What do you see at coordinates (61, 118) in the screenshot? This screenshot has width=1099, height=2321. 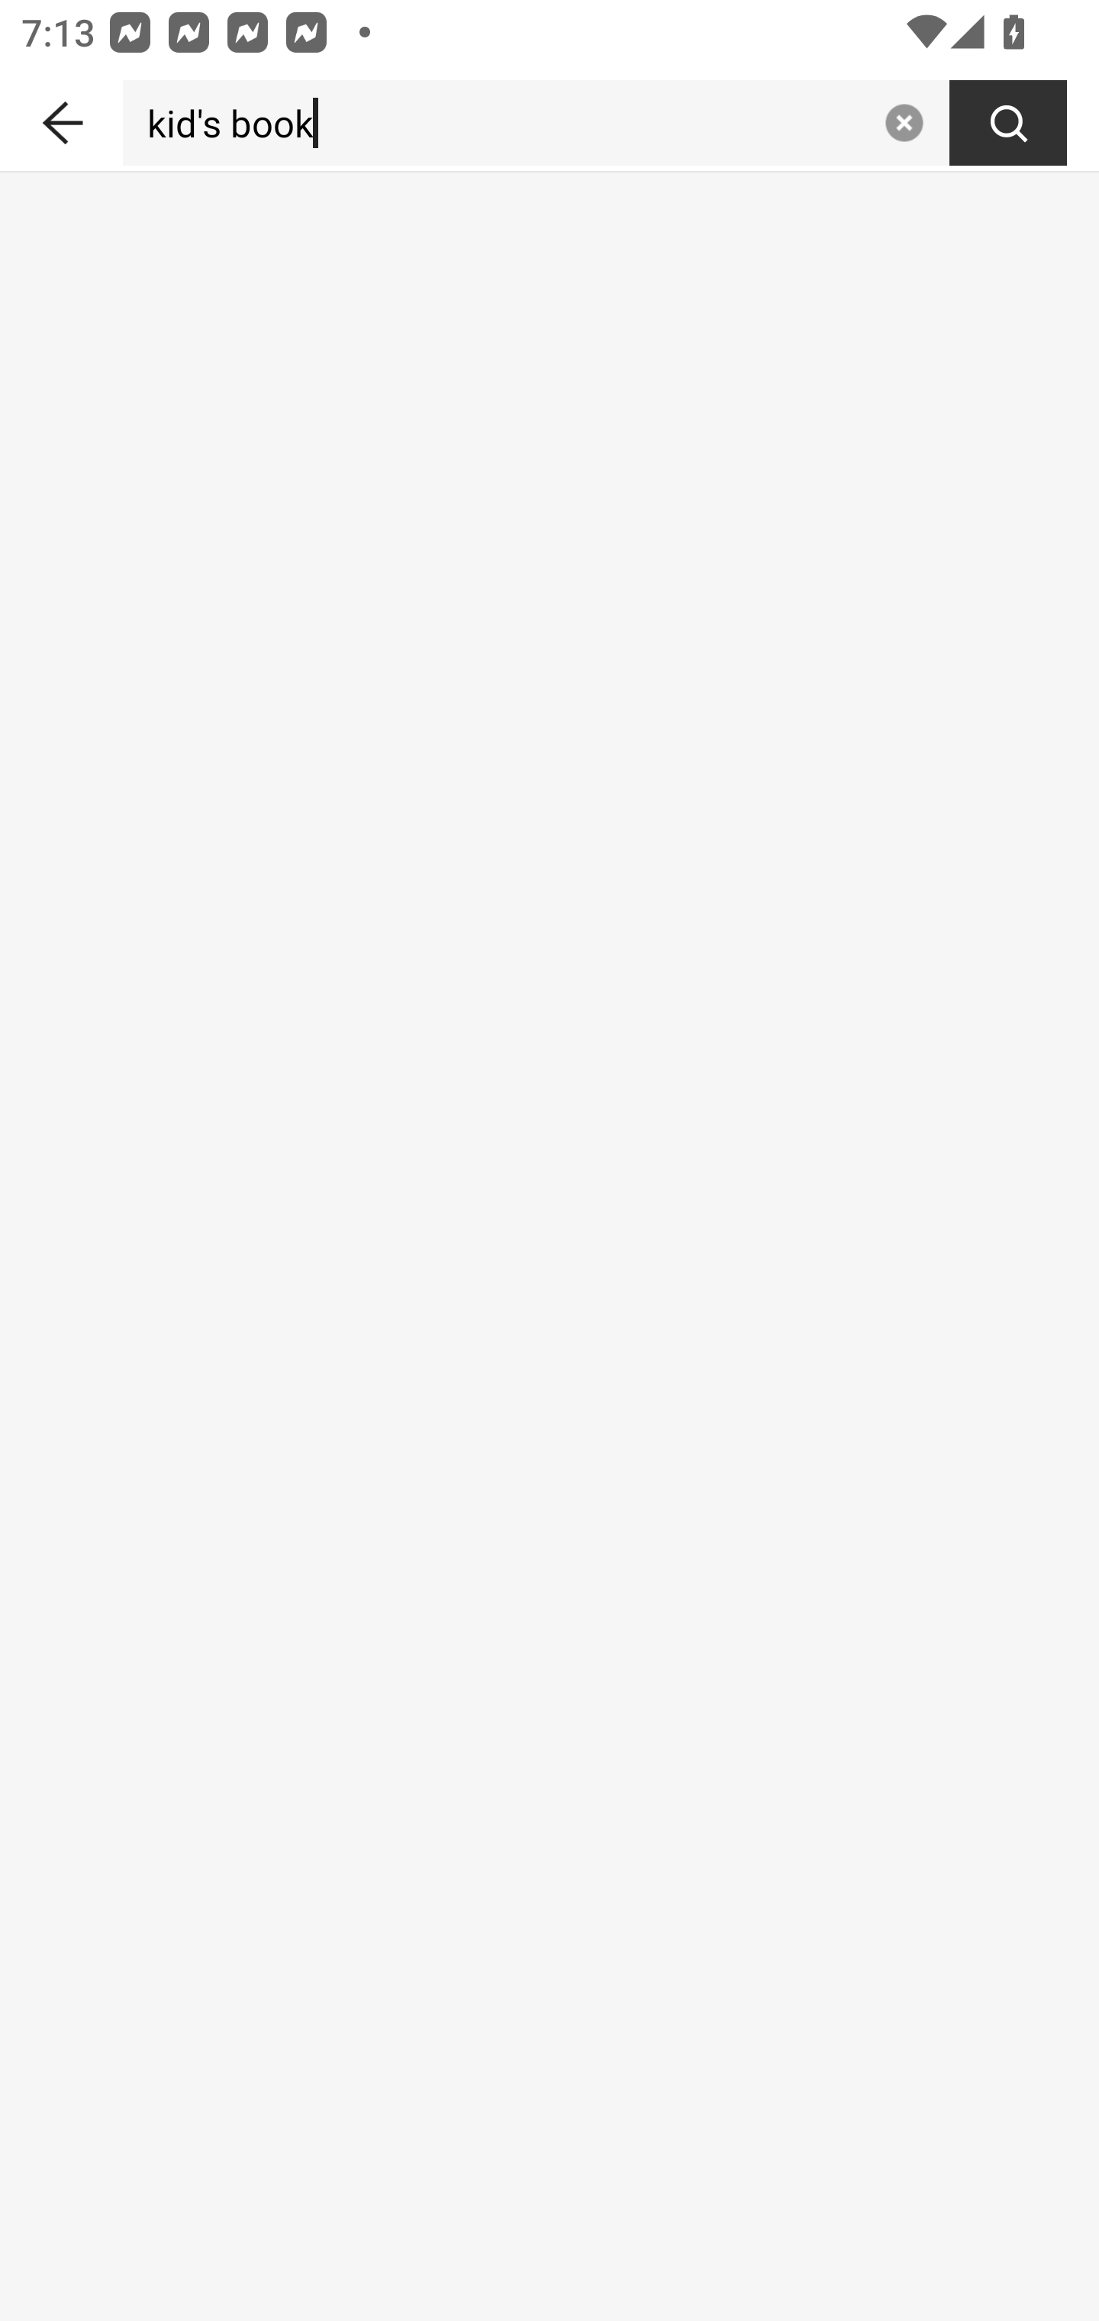 I see `BACK` at bounding box center [61, 118].